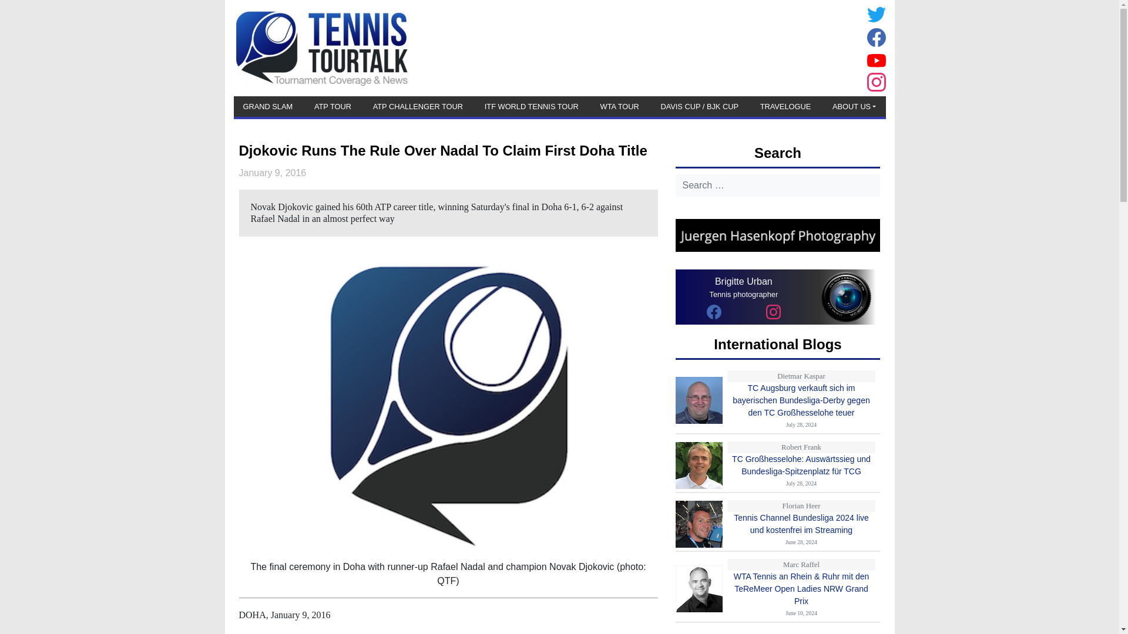 Image resolution: width=1128 pixels, height=634 pixels. What do you see at coordinates (333, 106) in the screenshot?
I see `ATP Tour` at bounding box center [333, 106].